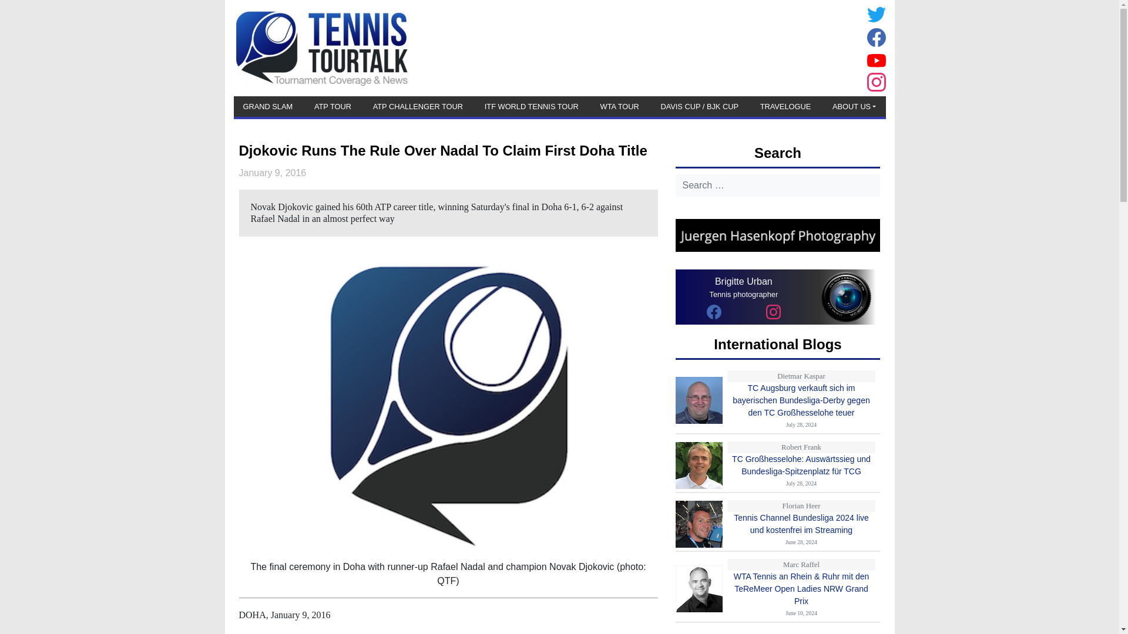 Image resolution: width=1128 pixels, height=634 pixels. What do you see at coordinates (333, 106) in the screenshot?
I see `ATP Tour` at bounding box center [333, 106].